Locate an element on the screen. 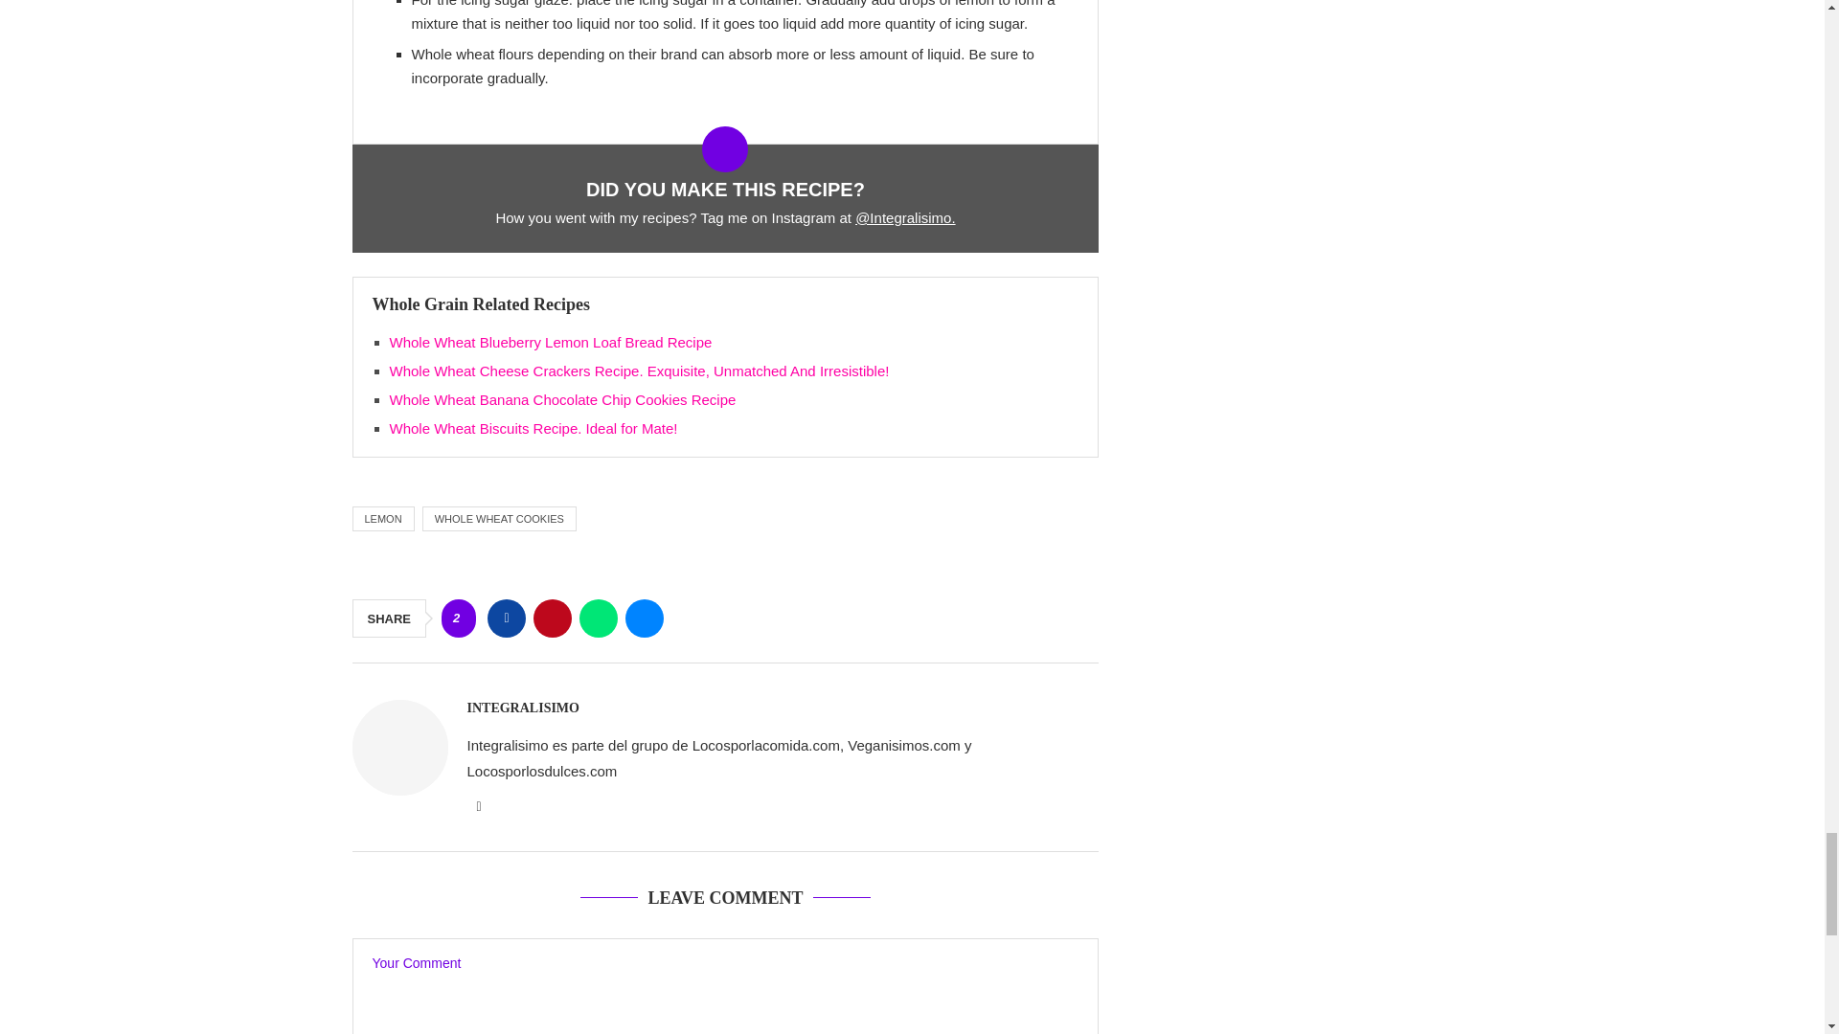  Author Integralisimo is located at coordinates (523, 708).